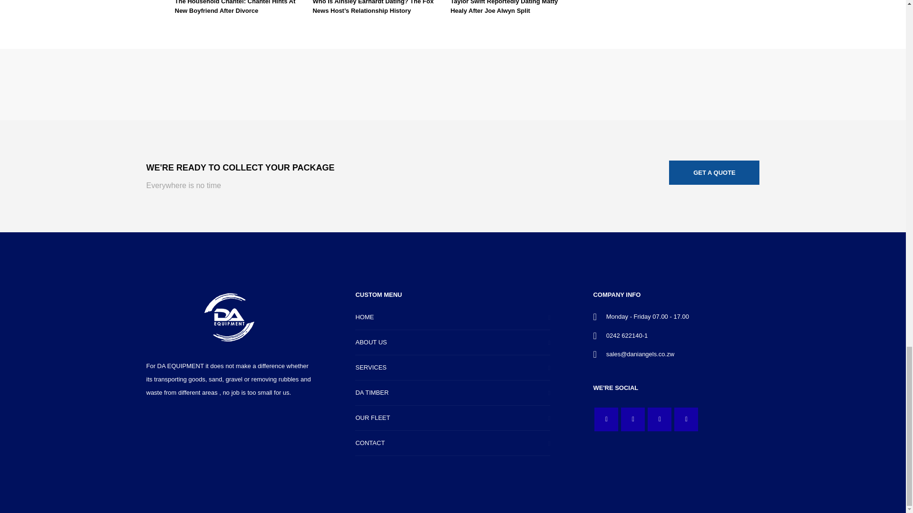 This screenshot has width=913, height=513. I want to click on HOME, so click(453, 317).